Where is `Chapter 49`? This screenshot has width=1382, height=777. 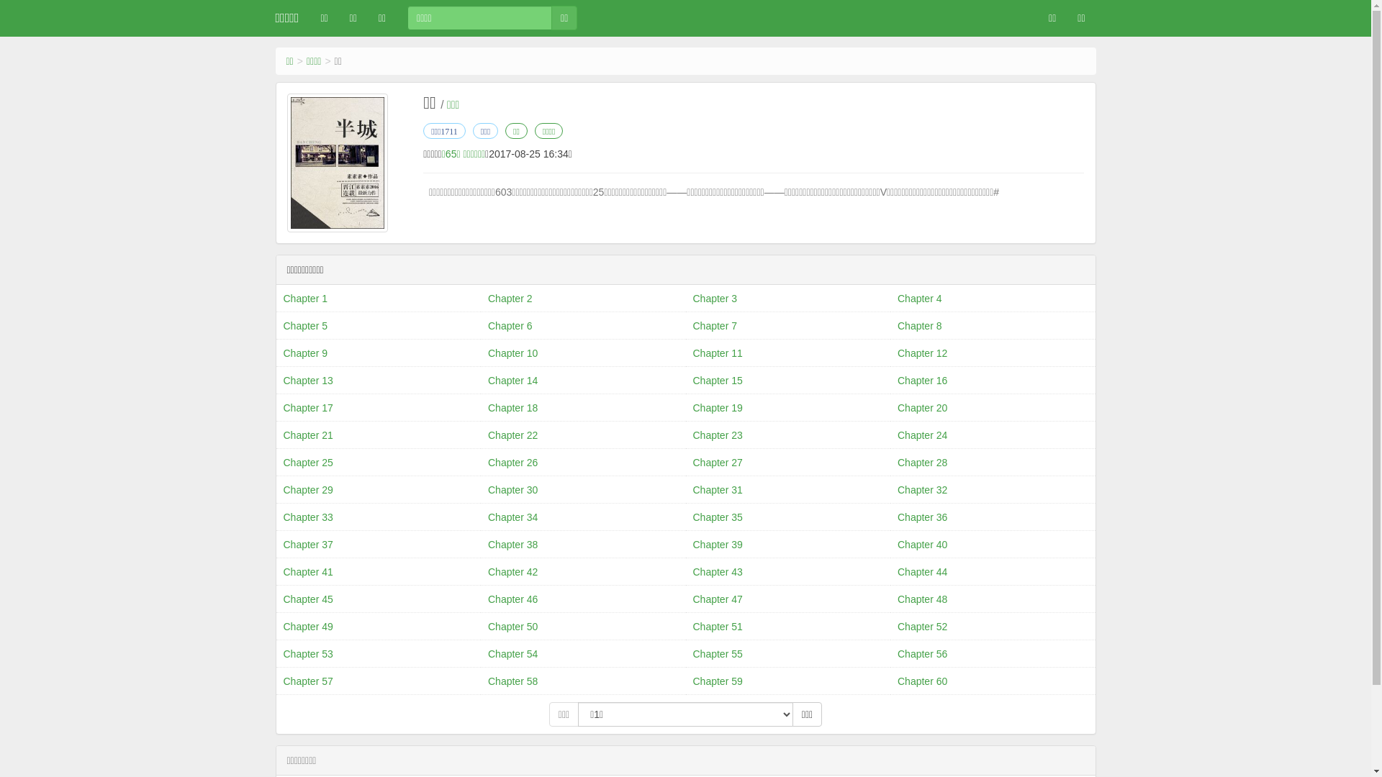
Chapter 49 is located at coordinates (379, 627).